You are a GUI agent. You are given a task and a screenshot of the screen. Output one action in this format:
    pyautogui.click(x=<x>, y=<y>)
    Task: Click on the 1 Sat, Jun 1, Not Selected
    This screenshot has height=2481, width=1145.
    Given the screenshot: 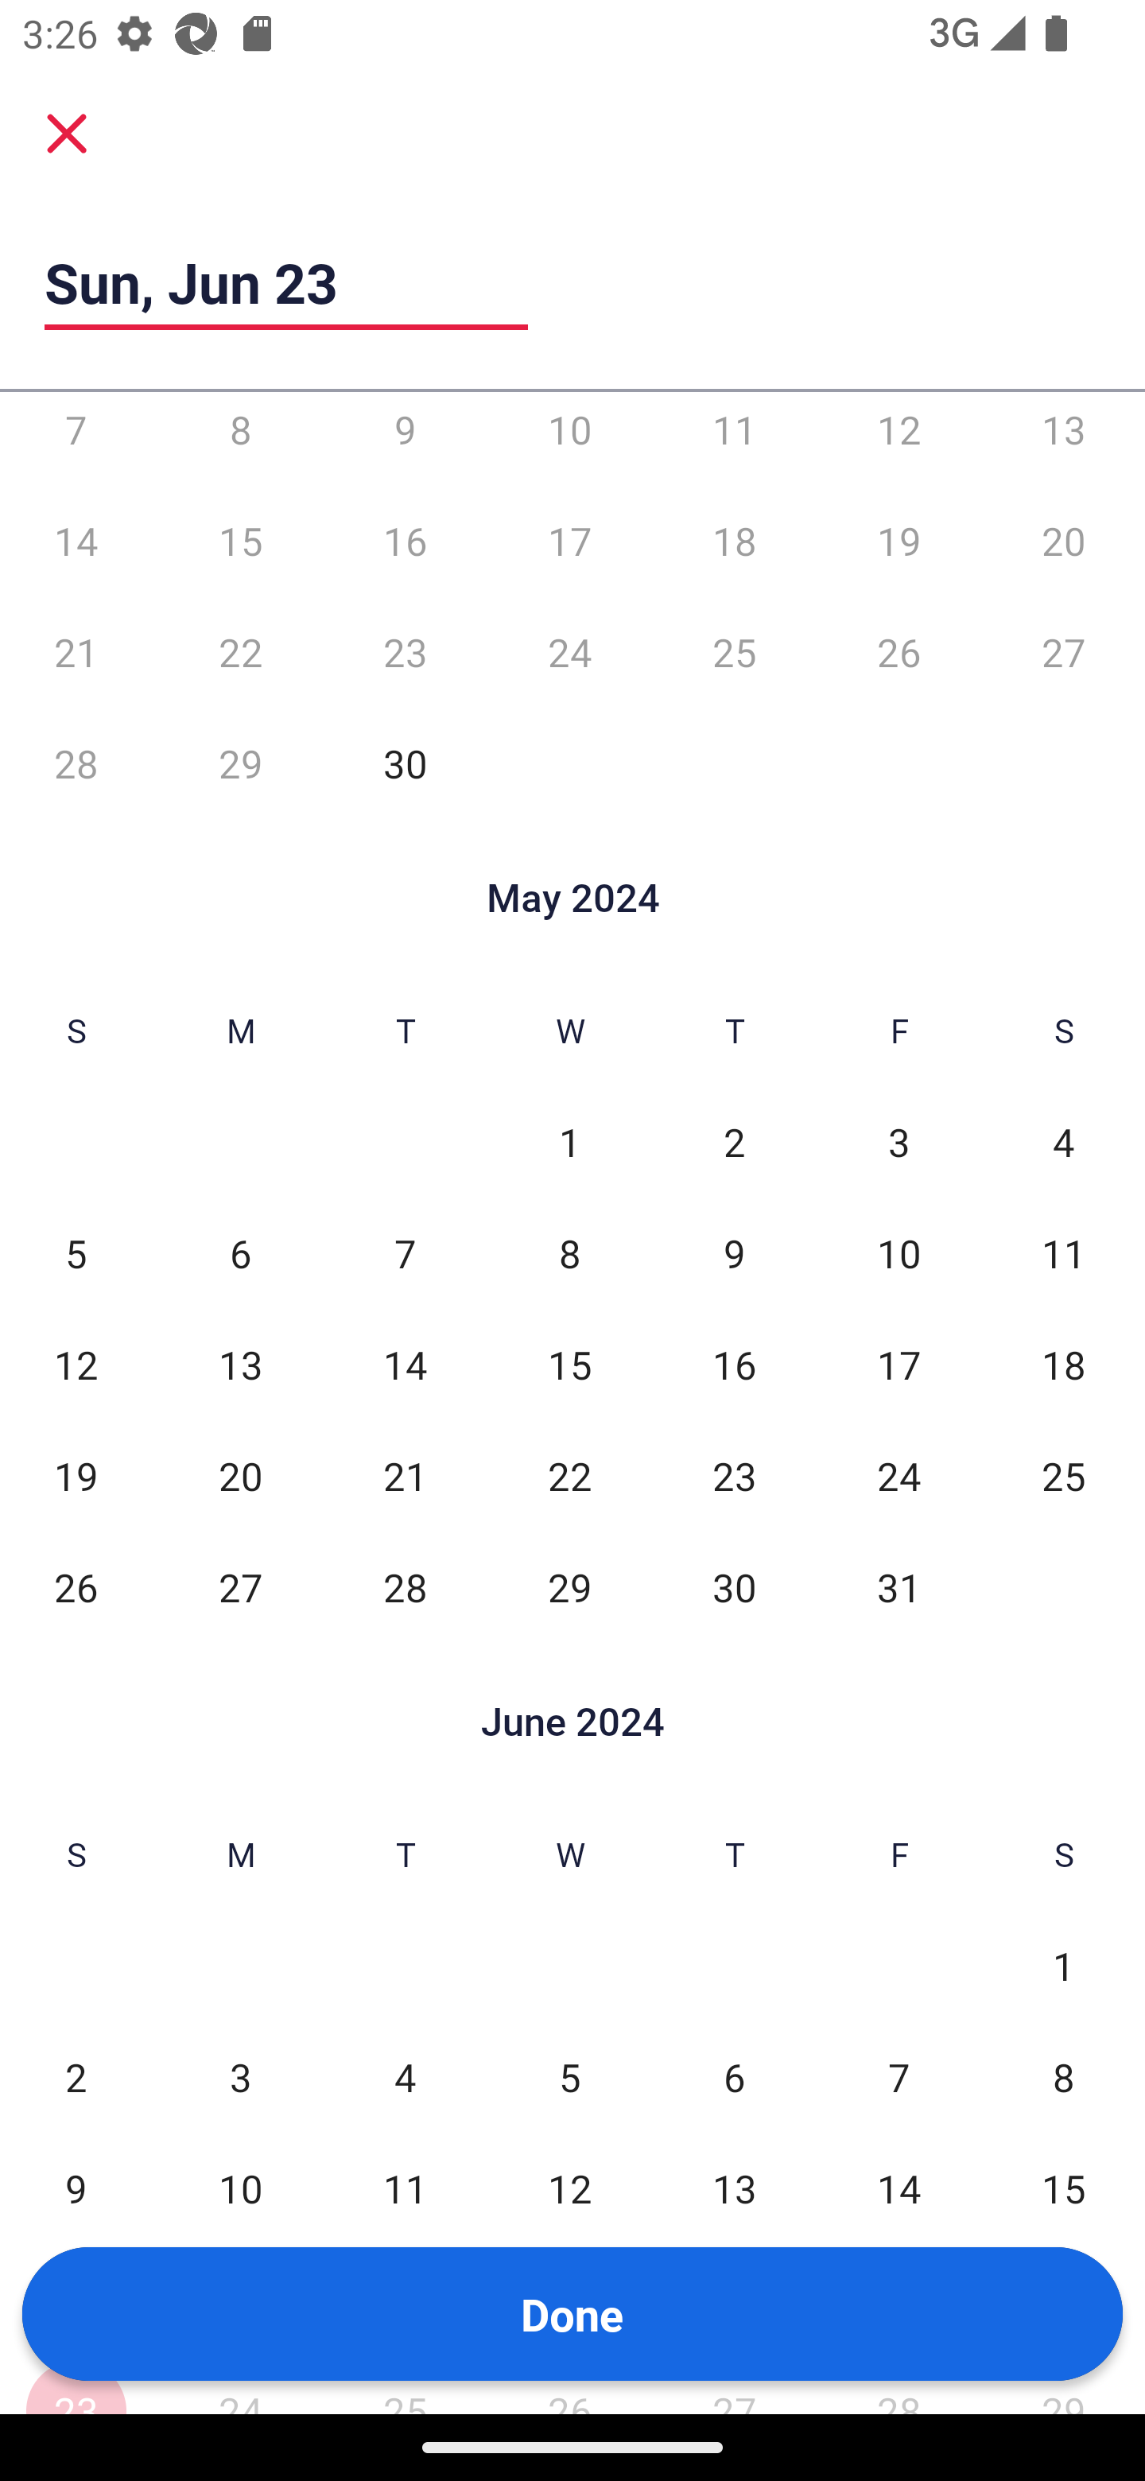 What is the action you would take?
    pyautogui.click(x=1064, y=1966)
    